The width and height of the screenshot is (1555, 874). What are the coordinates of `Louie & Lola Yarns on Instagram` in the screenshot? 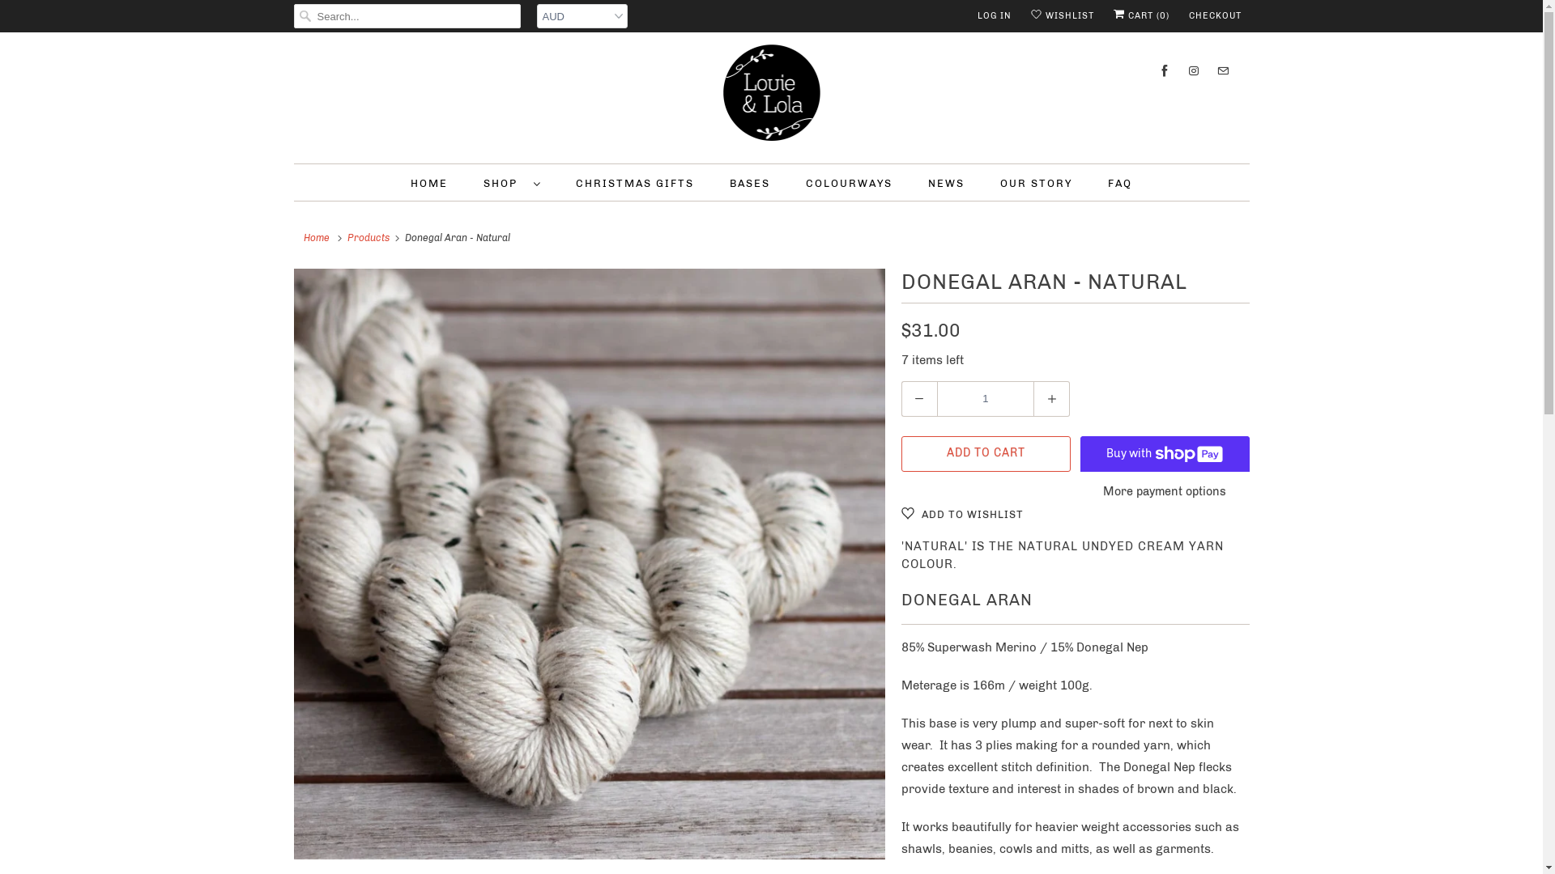 It's located at (1193, 71).